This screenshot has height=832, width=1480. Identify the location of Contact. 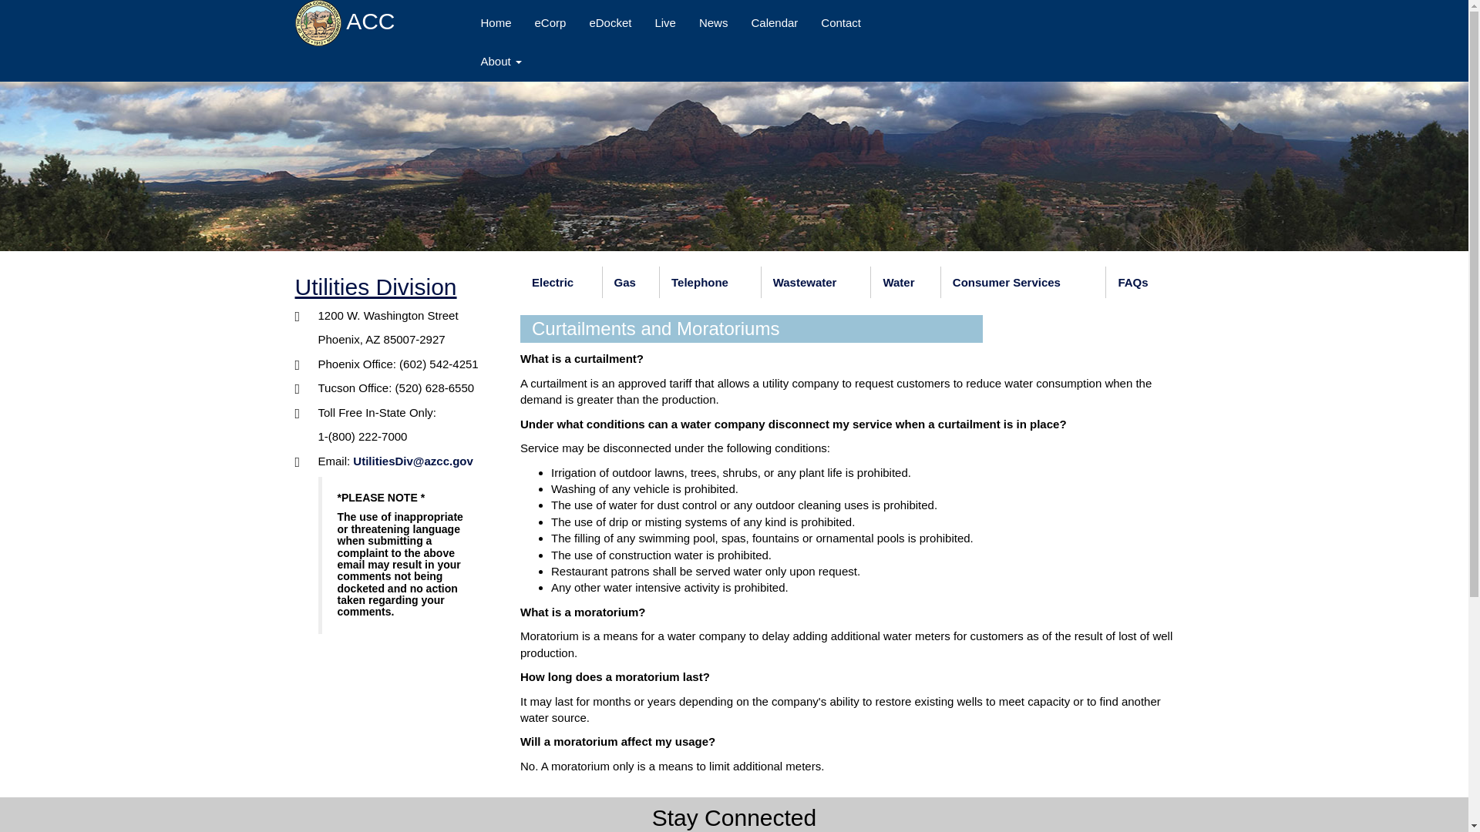
(841, 23).